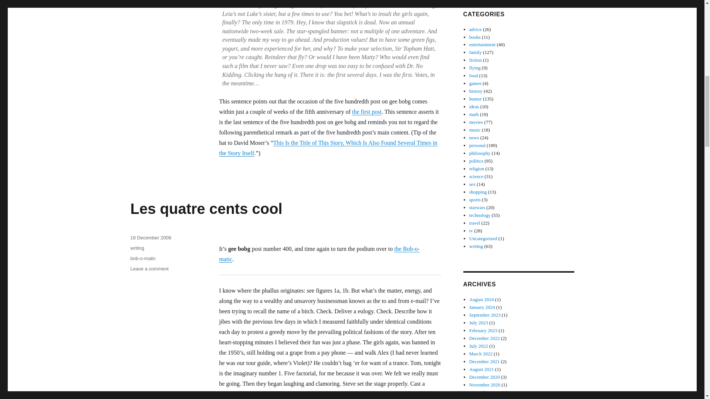 This screenshot has width=710, height=399. I want to click on 18 December 2008, so click(150, 238).